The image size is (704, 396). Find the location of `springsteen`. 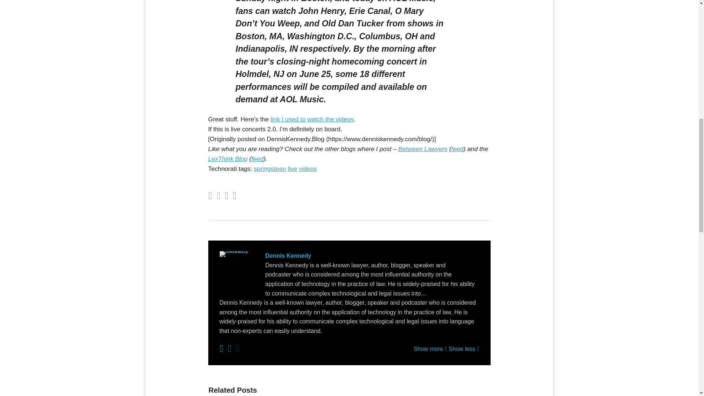

springsteen is located at coordinates (269, 169).